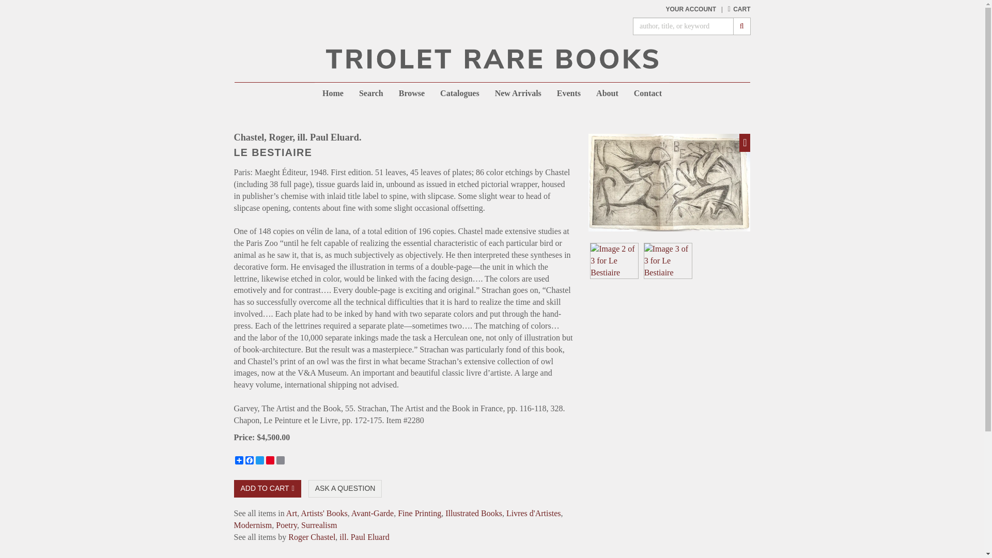  What do you see at coordinates (333, 93) in the screenshot?
I see `Home` at bounding box center [333, 93].